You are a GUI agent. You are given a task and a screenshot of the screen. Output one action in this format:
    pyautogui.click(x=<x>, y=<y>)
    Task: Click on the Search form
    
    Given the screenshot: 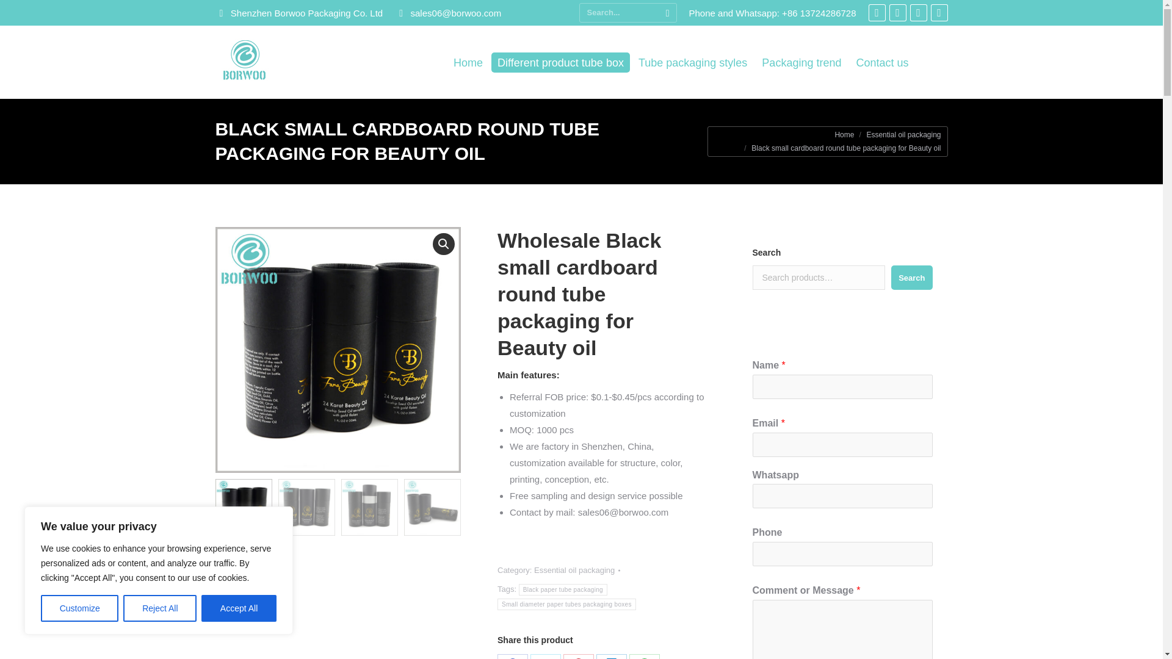 What is the action you would take?
    pyautogui.click(x=628, y=12)
    